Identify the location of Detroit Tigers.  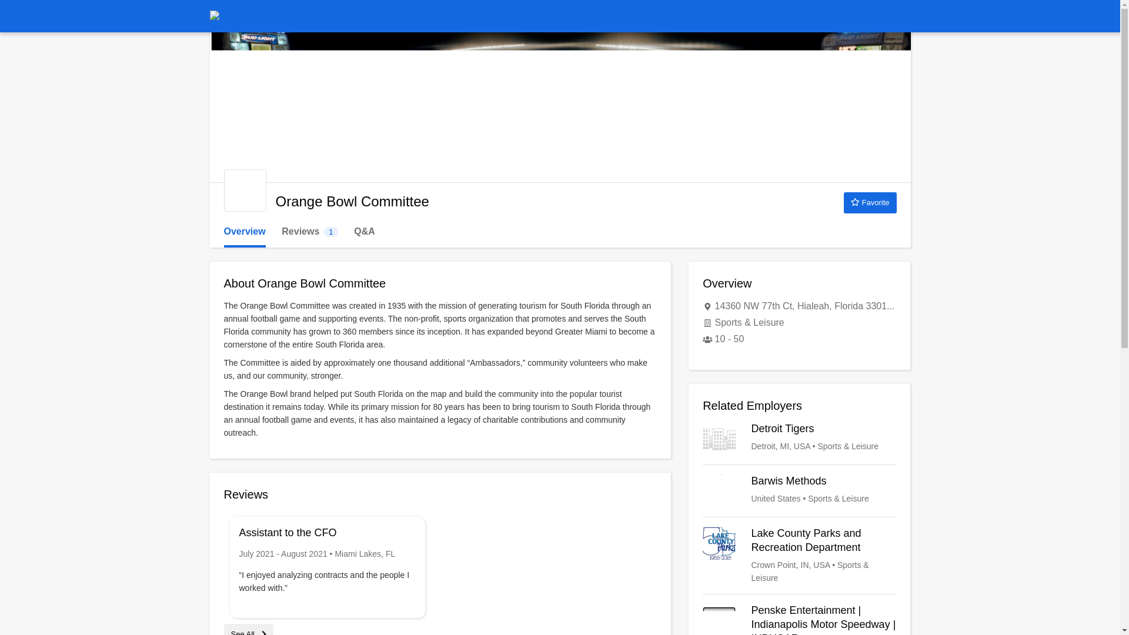
(248, 633).